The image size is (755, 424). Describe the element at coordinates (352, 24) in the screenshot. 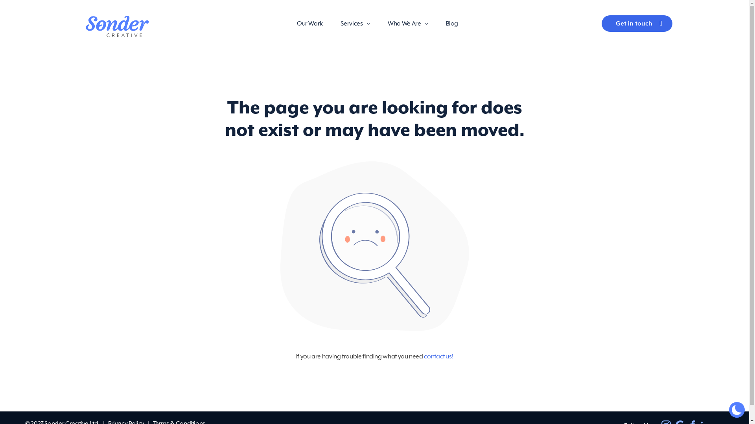

I see `Services` at that location.